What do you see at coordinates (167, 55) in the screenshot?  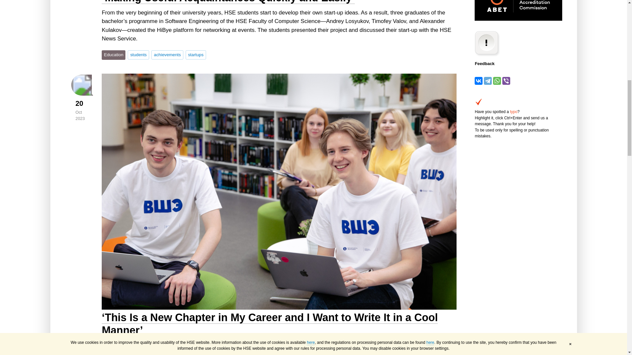 I see `achievements` at bounding box center [167, 55].